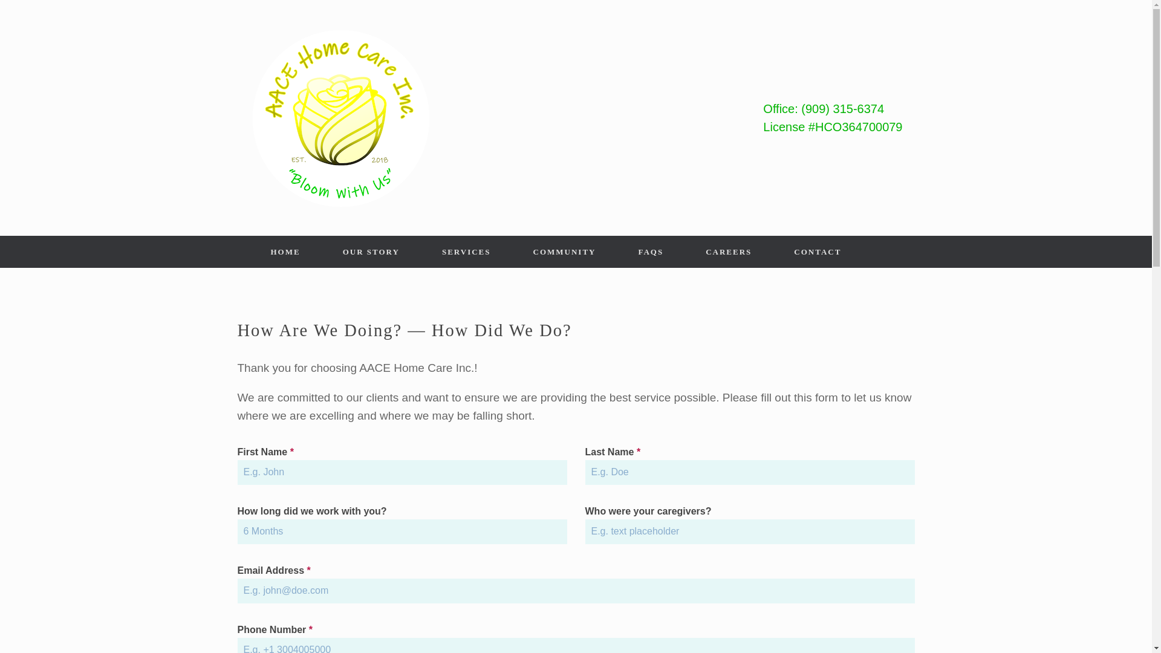 The image size is (1161, 653). What do you see at coordinates (371, 252) in the screenshot?
I see `OUR STORY` at bounding box center [371, 252].